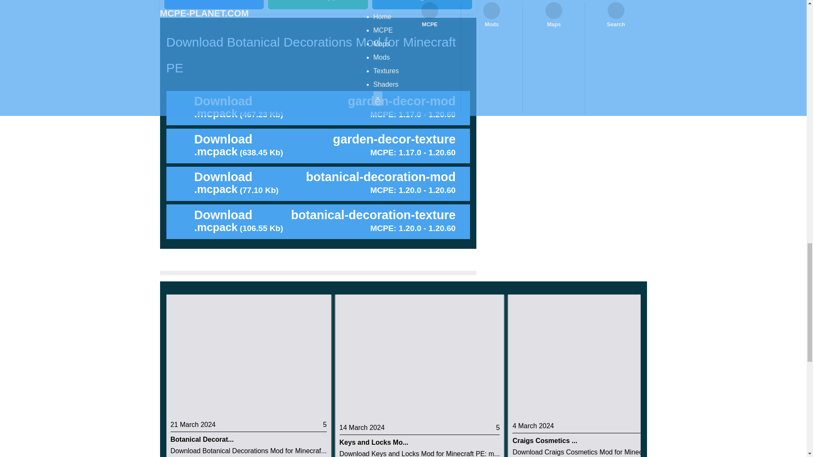 Image resolution: width=813 pixels, height=457 pixels. Describe the element at coordinates (591, 356) in the screenshot. I see `Craigs Cosmetics Mod for Minecraft PE` at that location.